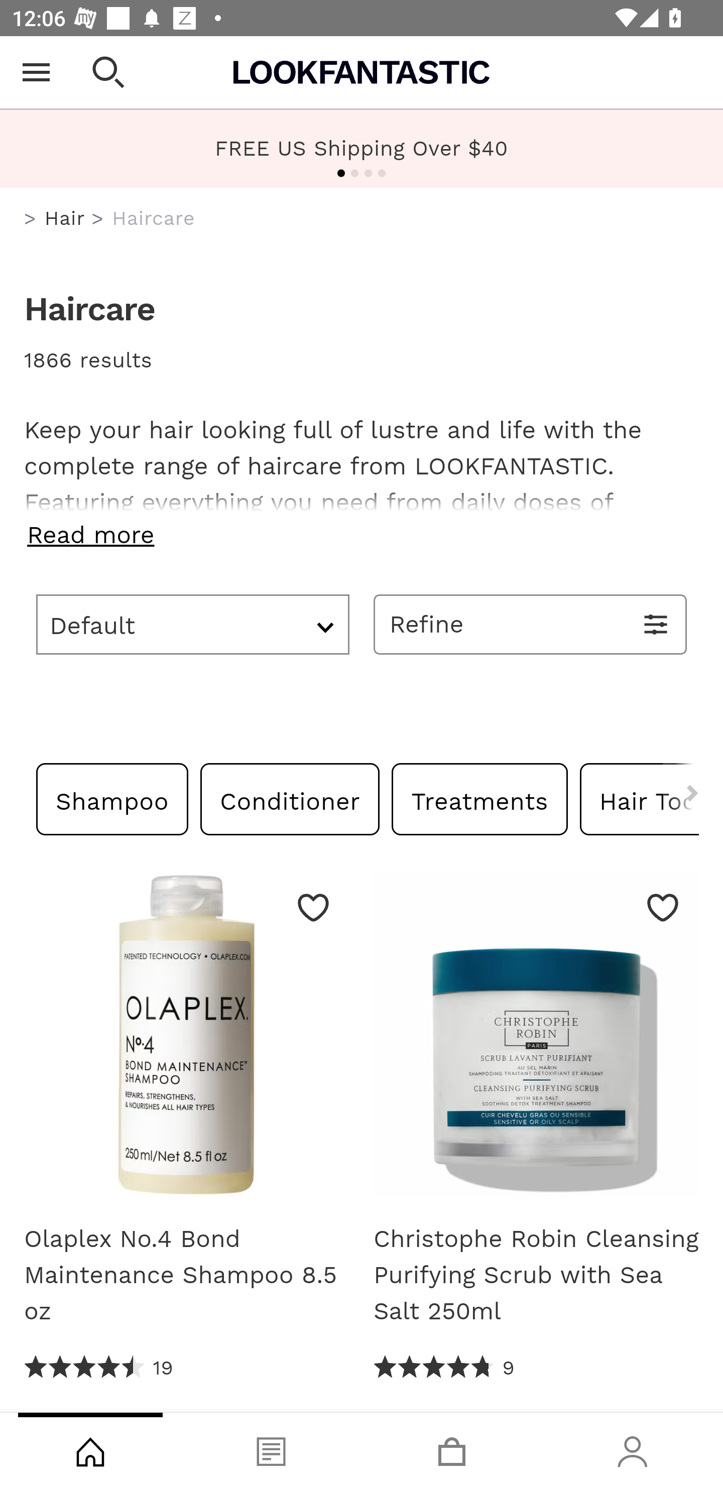 Image resolution: width=723 pixels, height=1486 pixels. Describe the element at coordinates (361, 149) in the screenshot. I see `FREE US Shipping Over $40` at that location.